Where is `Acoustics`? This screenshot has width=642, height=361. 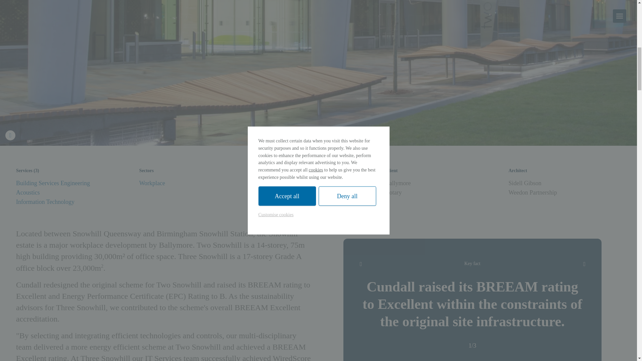
Acoustics is located at coordinates (28, 193).